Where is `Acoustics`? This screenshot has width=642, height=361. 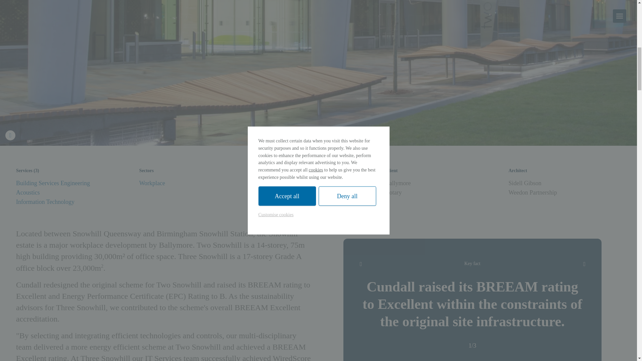
Acoustics is located at coordinates (28, 193).